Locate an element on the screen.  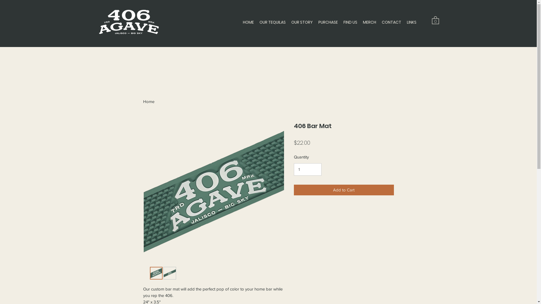
Add to Cart is located at coordinates (344, 190).